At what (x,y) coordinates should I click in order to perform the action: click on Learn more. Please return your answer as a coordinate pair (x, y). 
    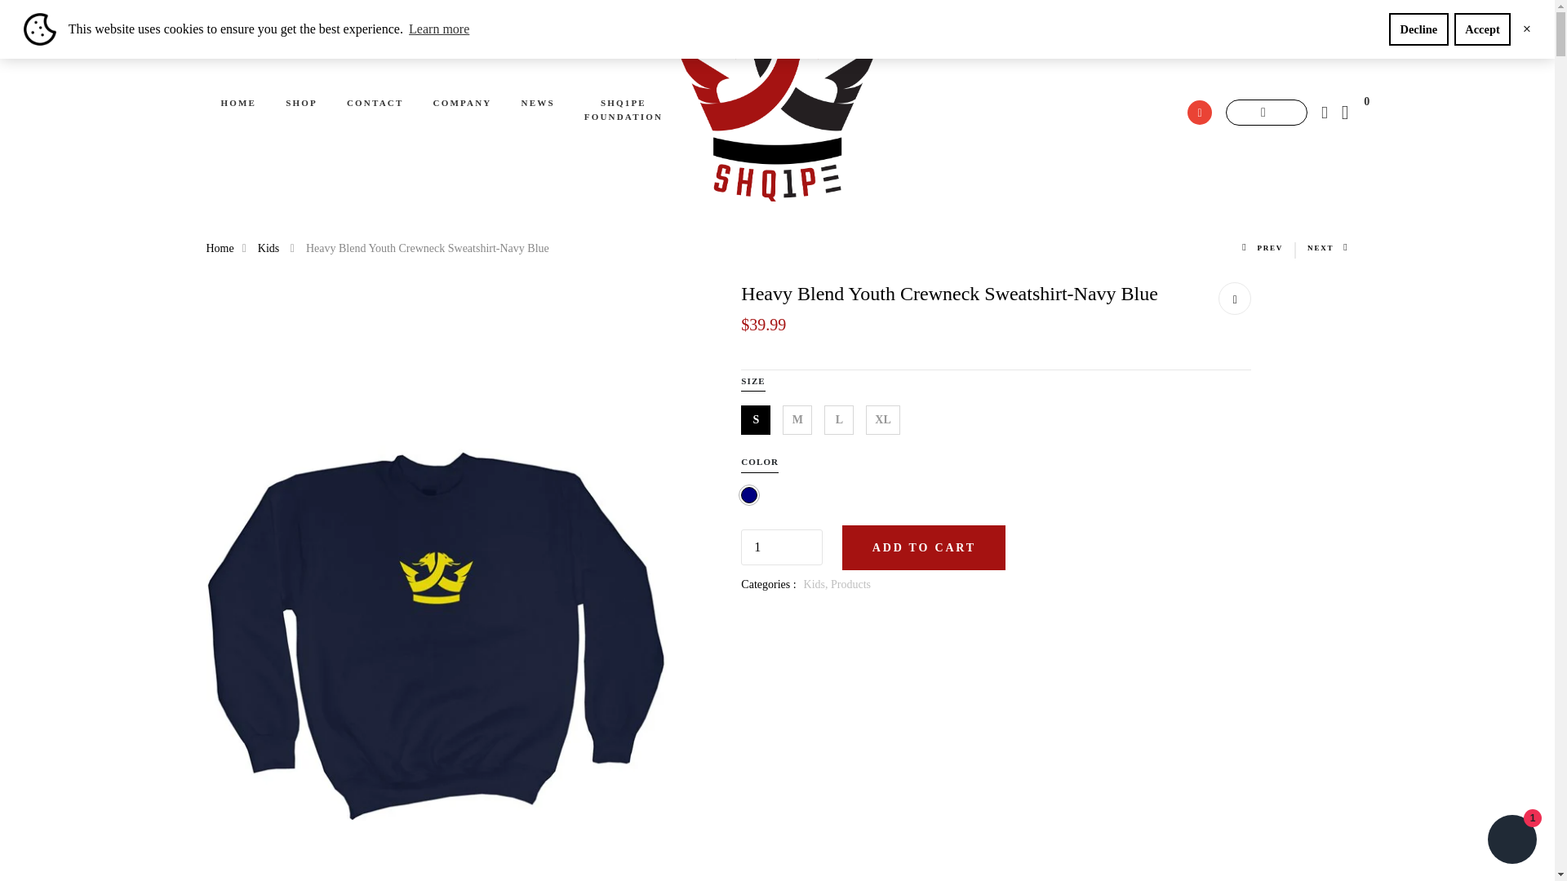
    Looking at the image, I should click on (439, 29).